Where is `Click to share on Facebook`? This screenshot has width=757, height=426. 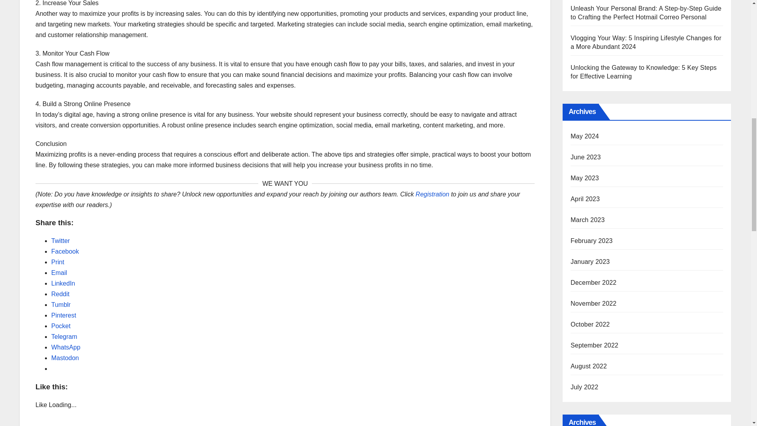
Click to share on Facebook is located at coordinates (65, 251).